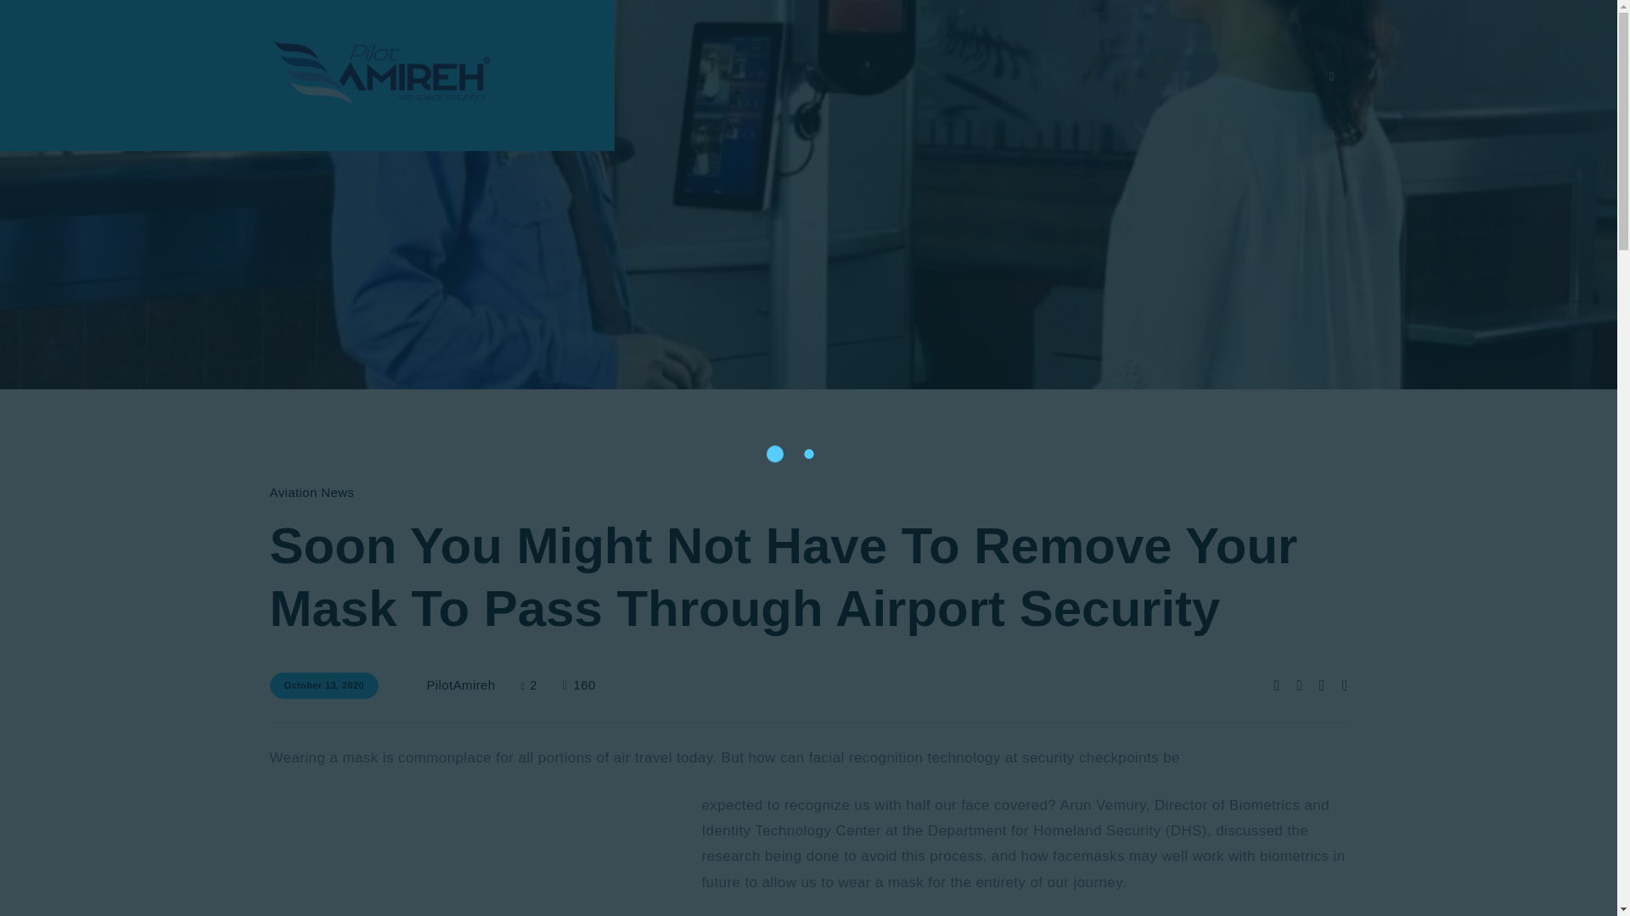 The height and width of the screenshot is (916, 1630). What do you see at coordinates (312, 492) in the screenshot?
I see `Aviation News` at bounding box center [312, 492].